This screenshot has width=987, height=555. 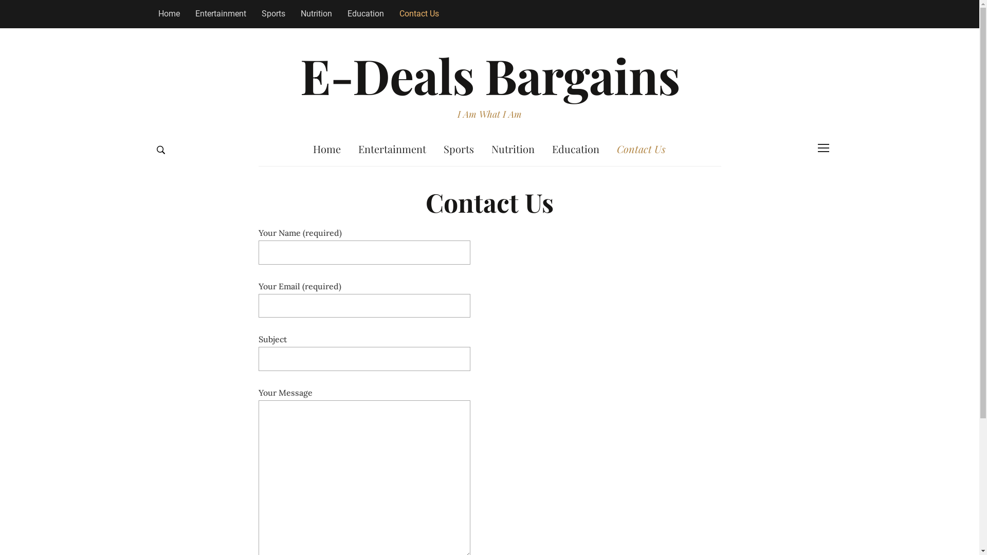 I want to click on Entertainment, so click(x=220, y=14).